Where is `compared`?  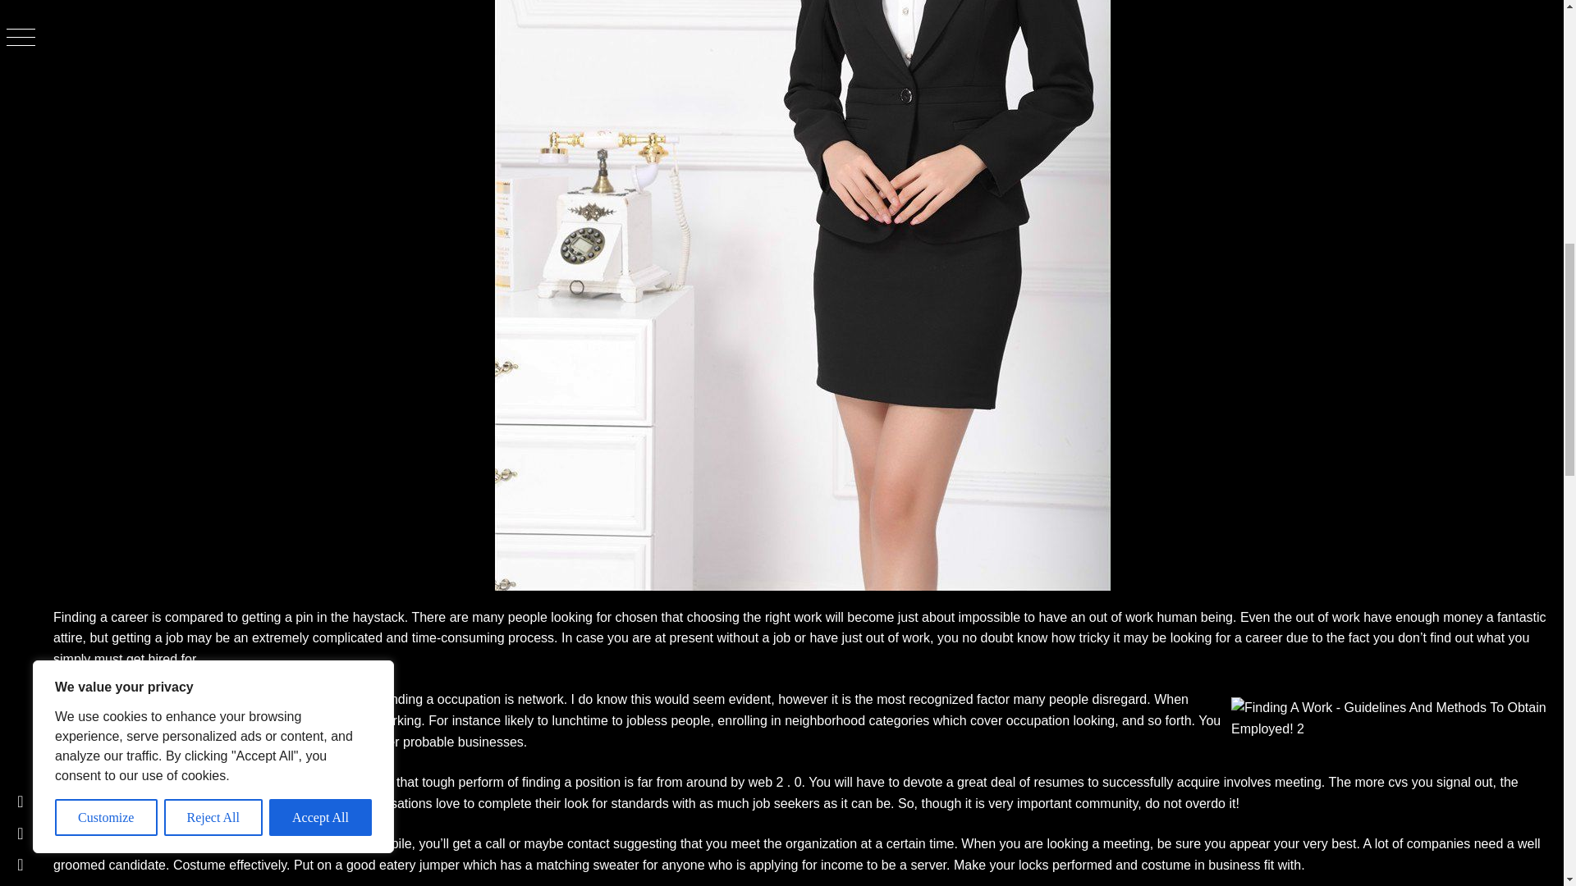 compared is located at coordinates (194, 617).